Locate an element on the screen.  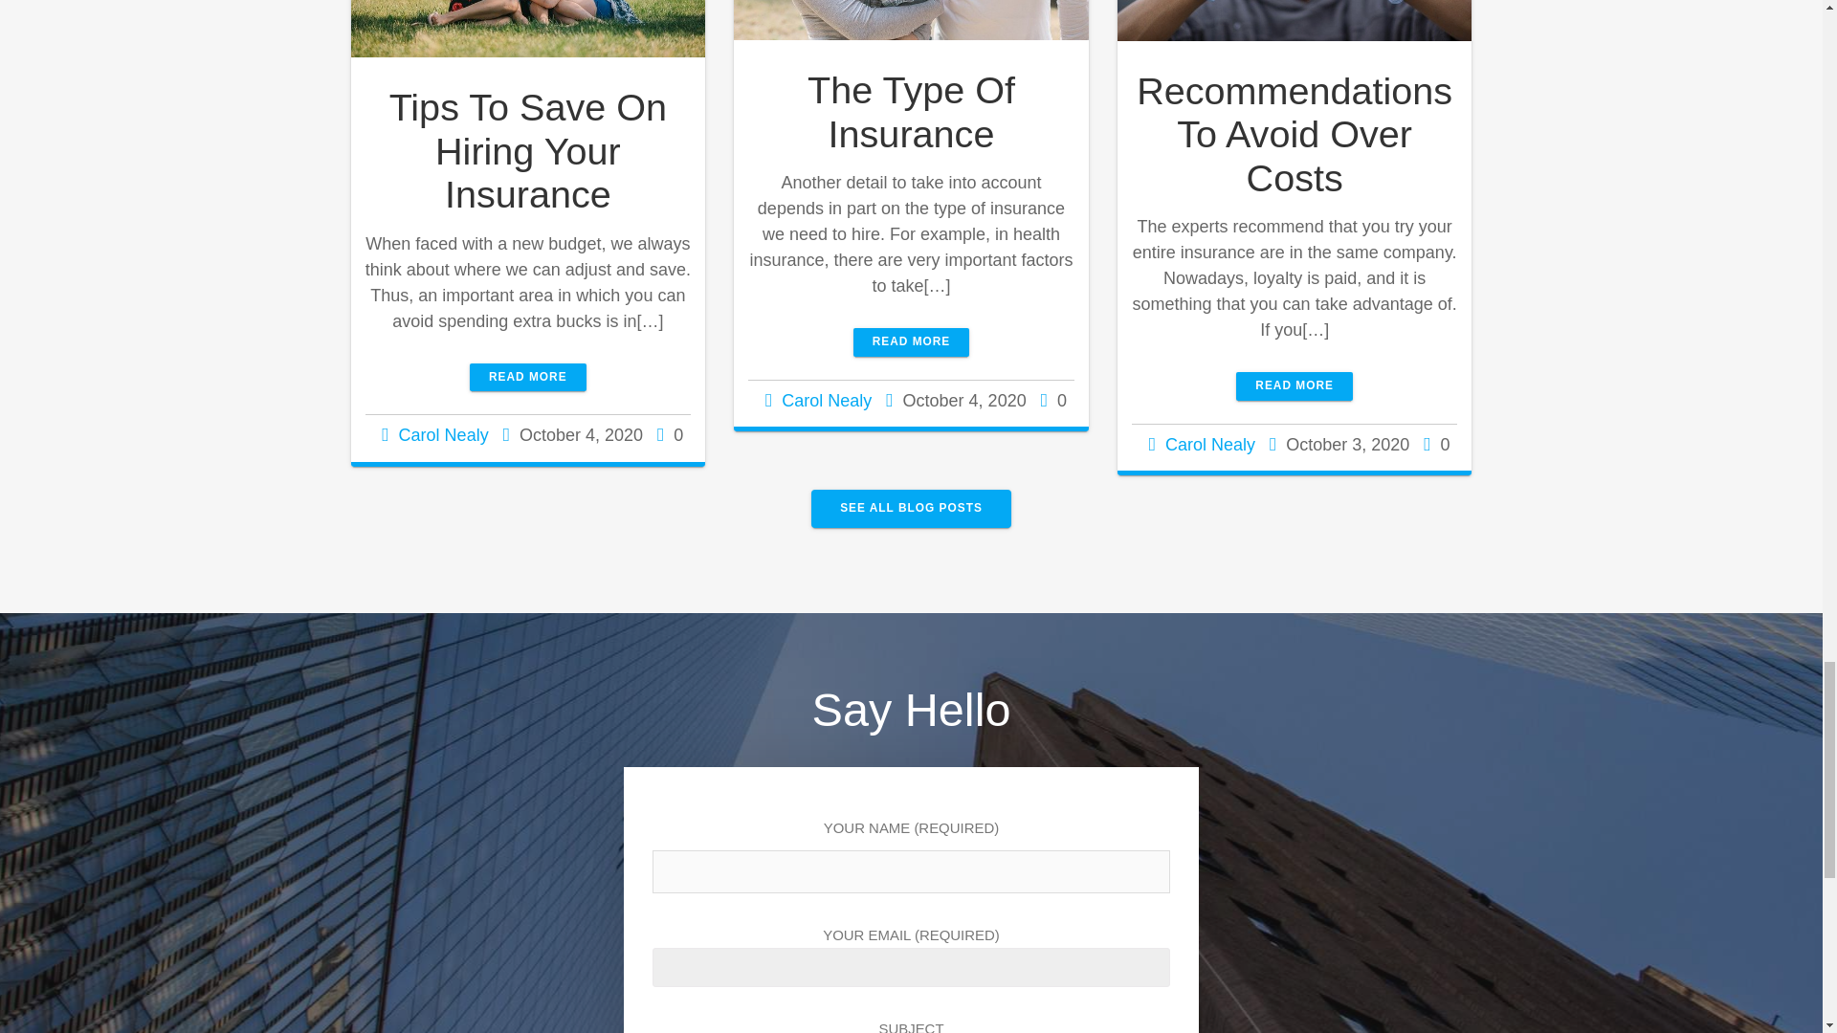
SEE ALL BLOG POSTS is located at coordinates (911, 507).